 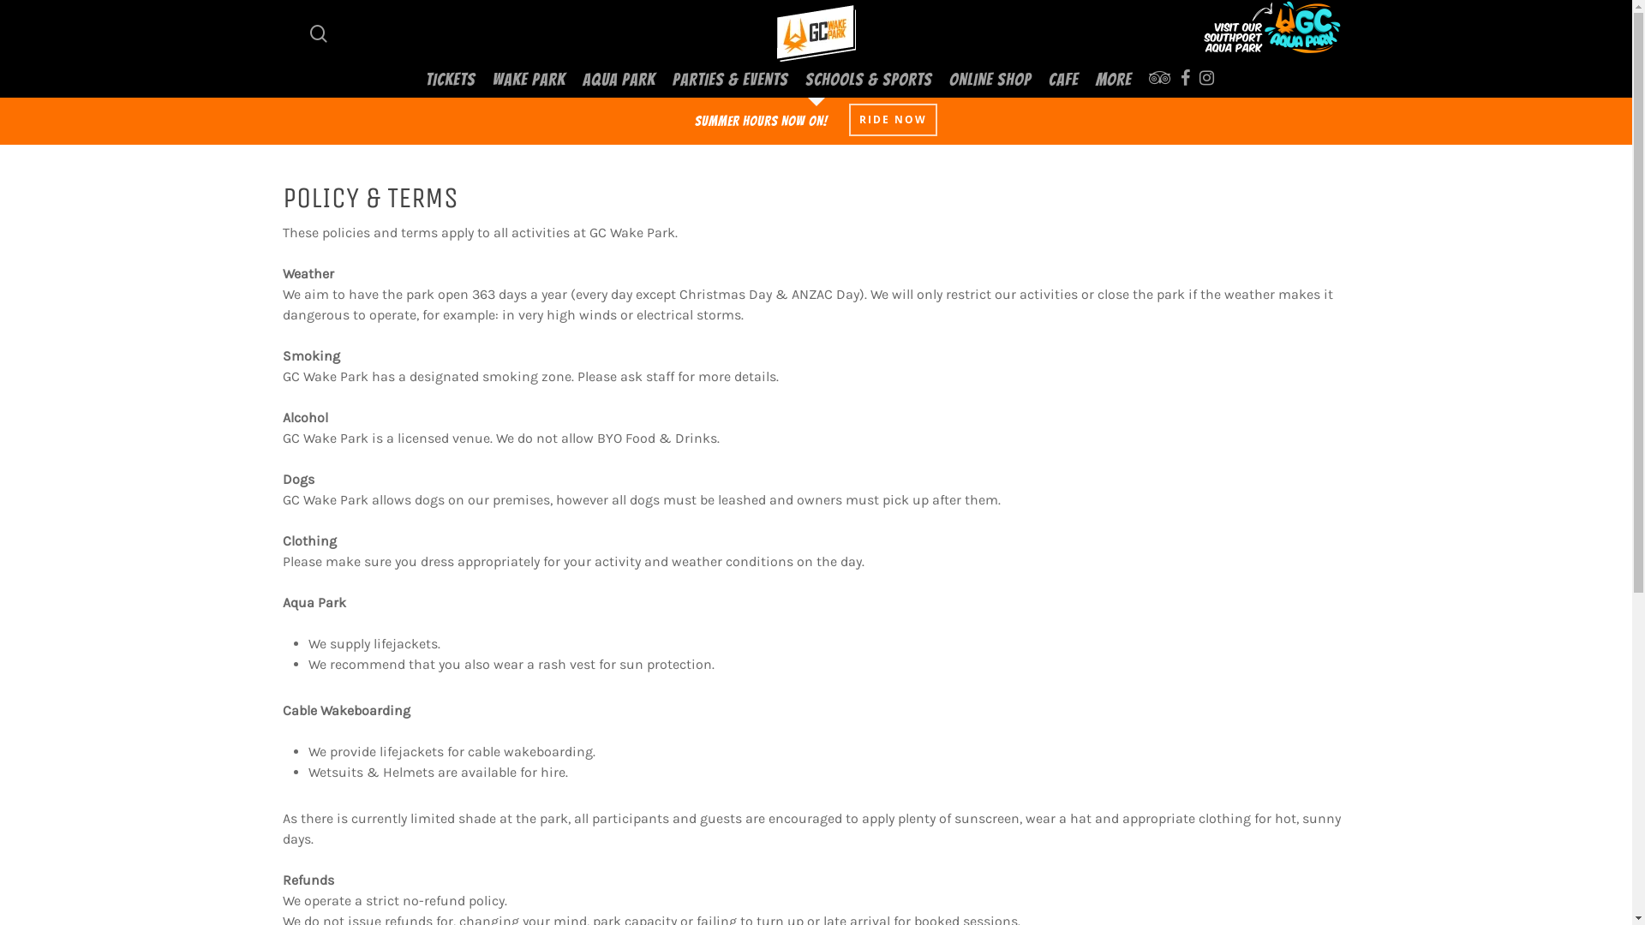 What do you see at coordinates (869, 79) in the screenshot?
I see `SCHOOLS & SPORTS` at bounding box center [869, 79].